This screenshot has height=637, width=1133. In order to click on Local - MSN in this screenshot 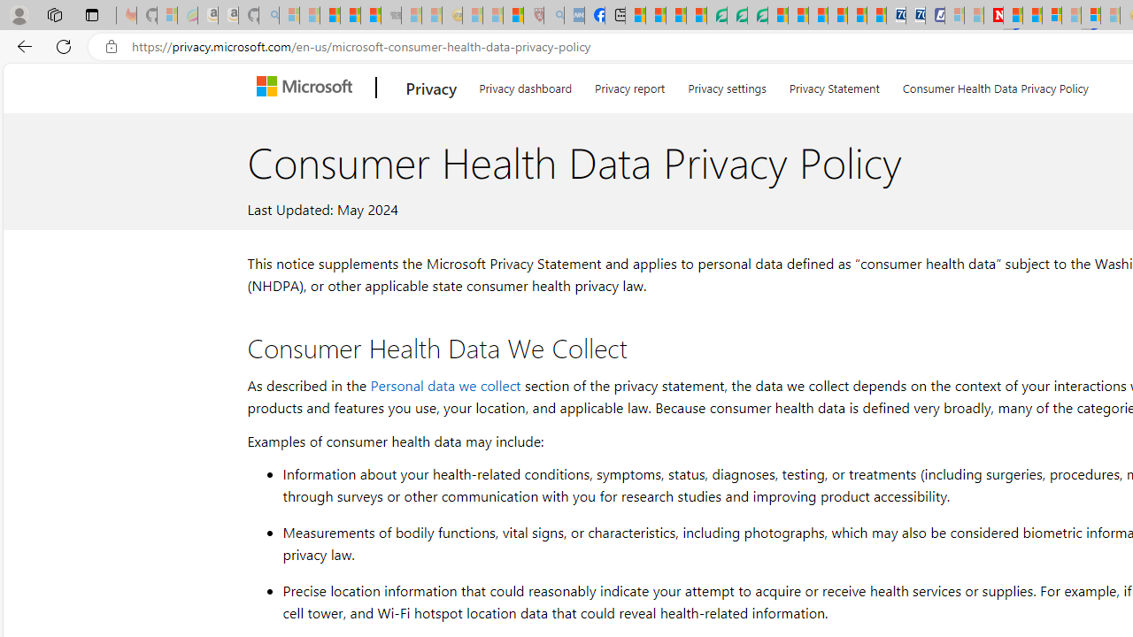, I will do `click(513, 16)`.